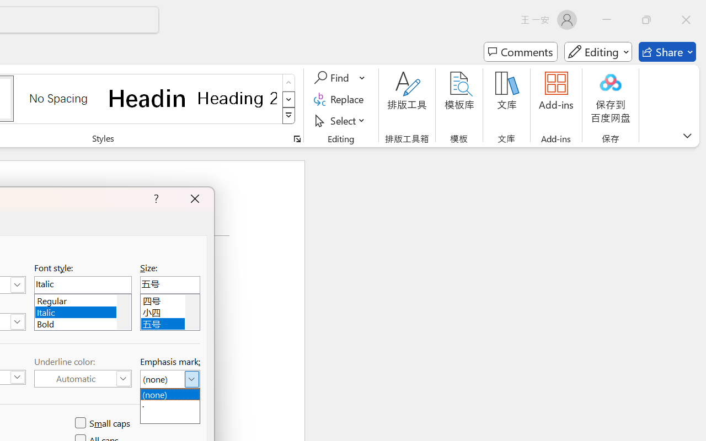  What do you see at coordinates (341, 99) in the screenshot?
I see `Replace...` at bounding box center [341, 99].